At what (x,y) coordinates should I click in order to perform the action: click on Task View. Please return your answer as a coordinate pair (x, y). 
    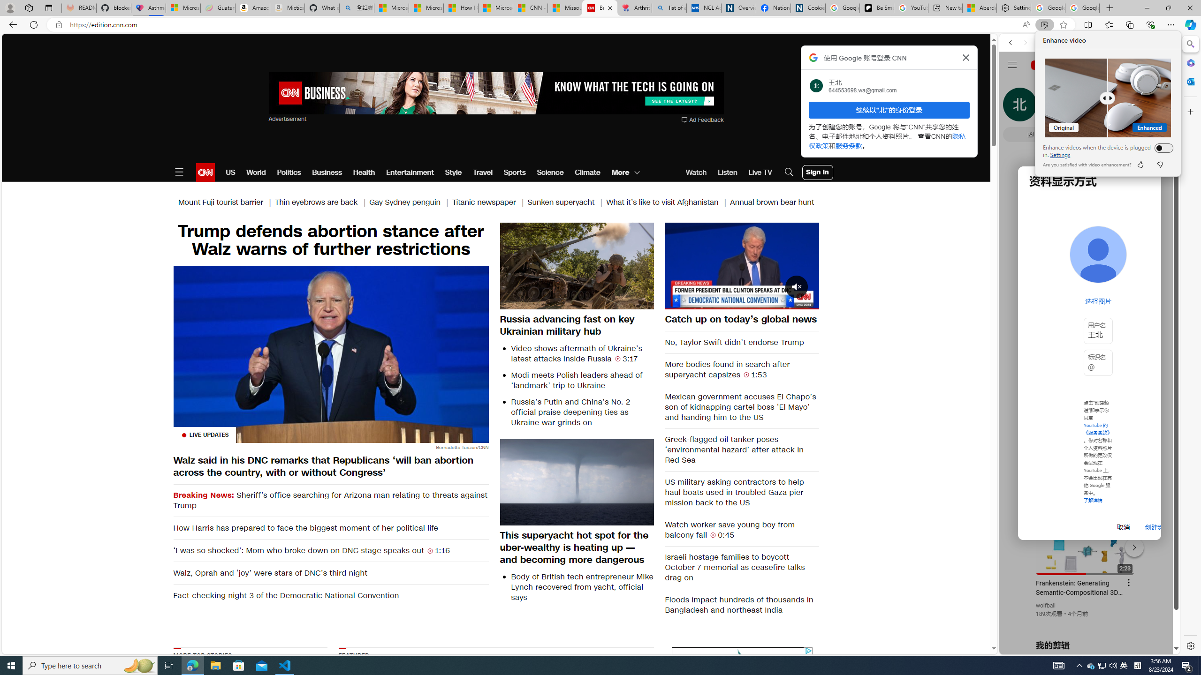
    Looking at the image, I should click on (169, 666).